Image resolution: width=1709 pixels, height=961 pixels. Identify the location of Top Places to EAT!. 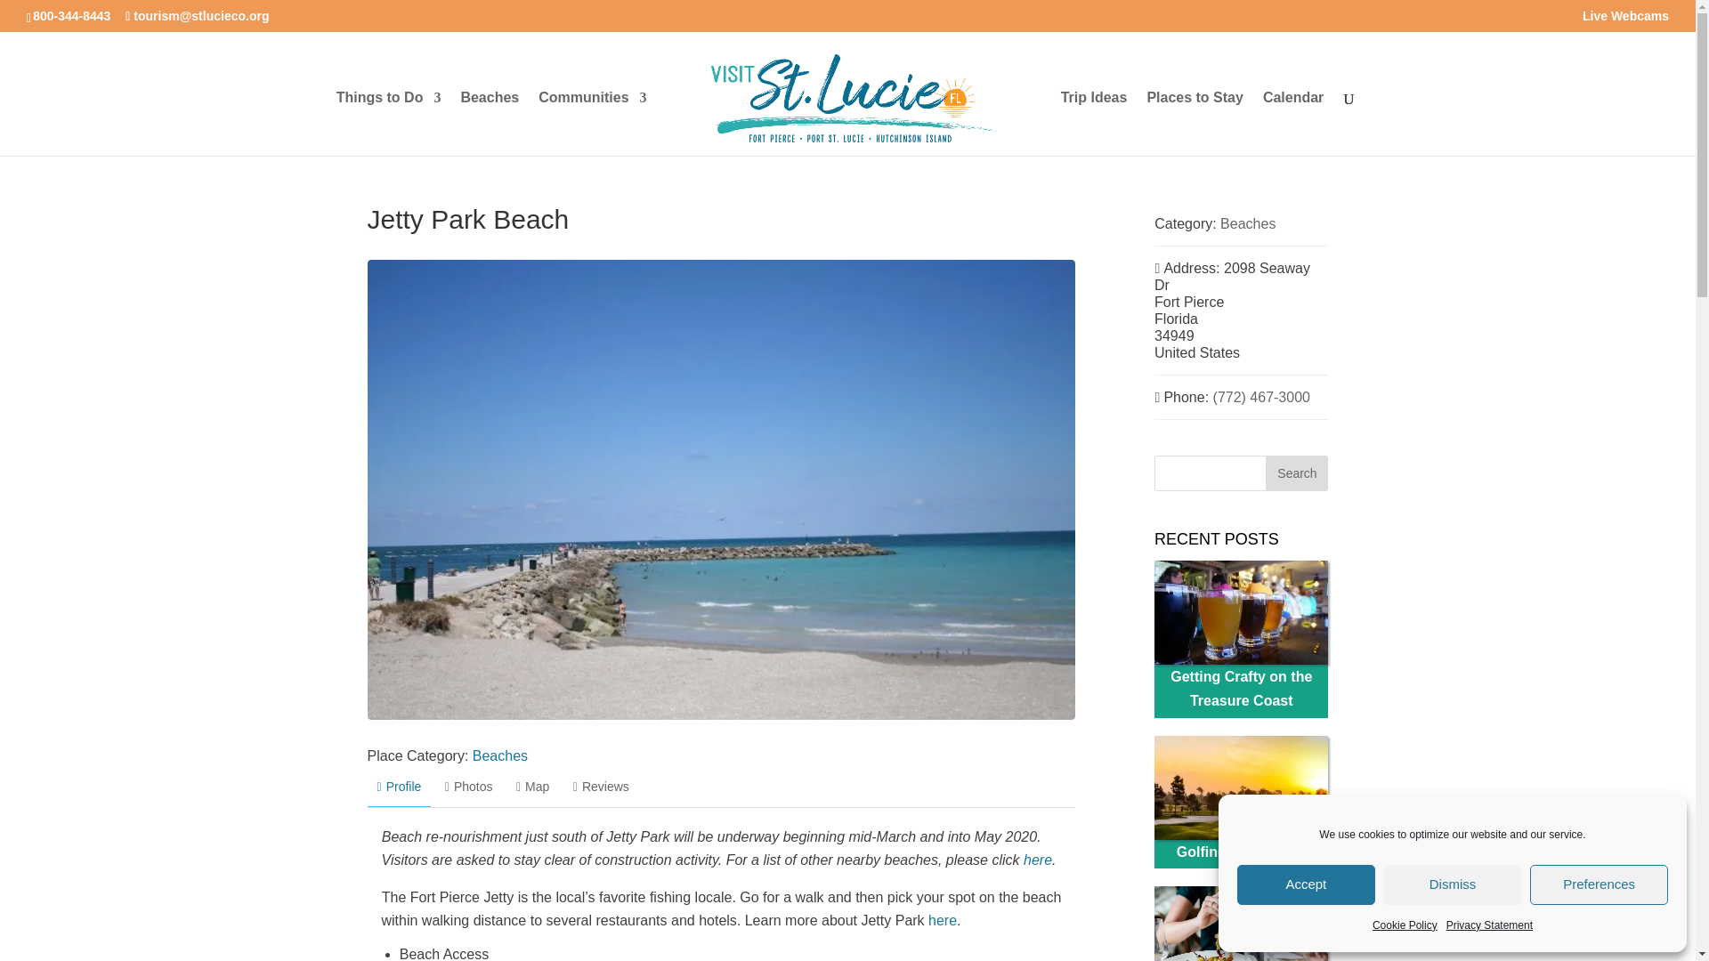
(1241, 924).